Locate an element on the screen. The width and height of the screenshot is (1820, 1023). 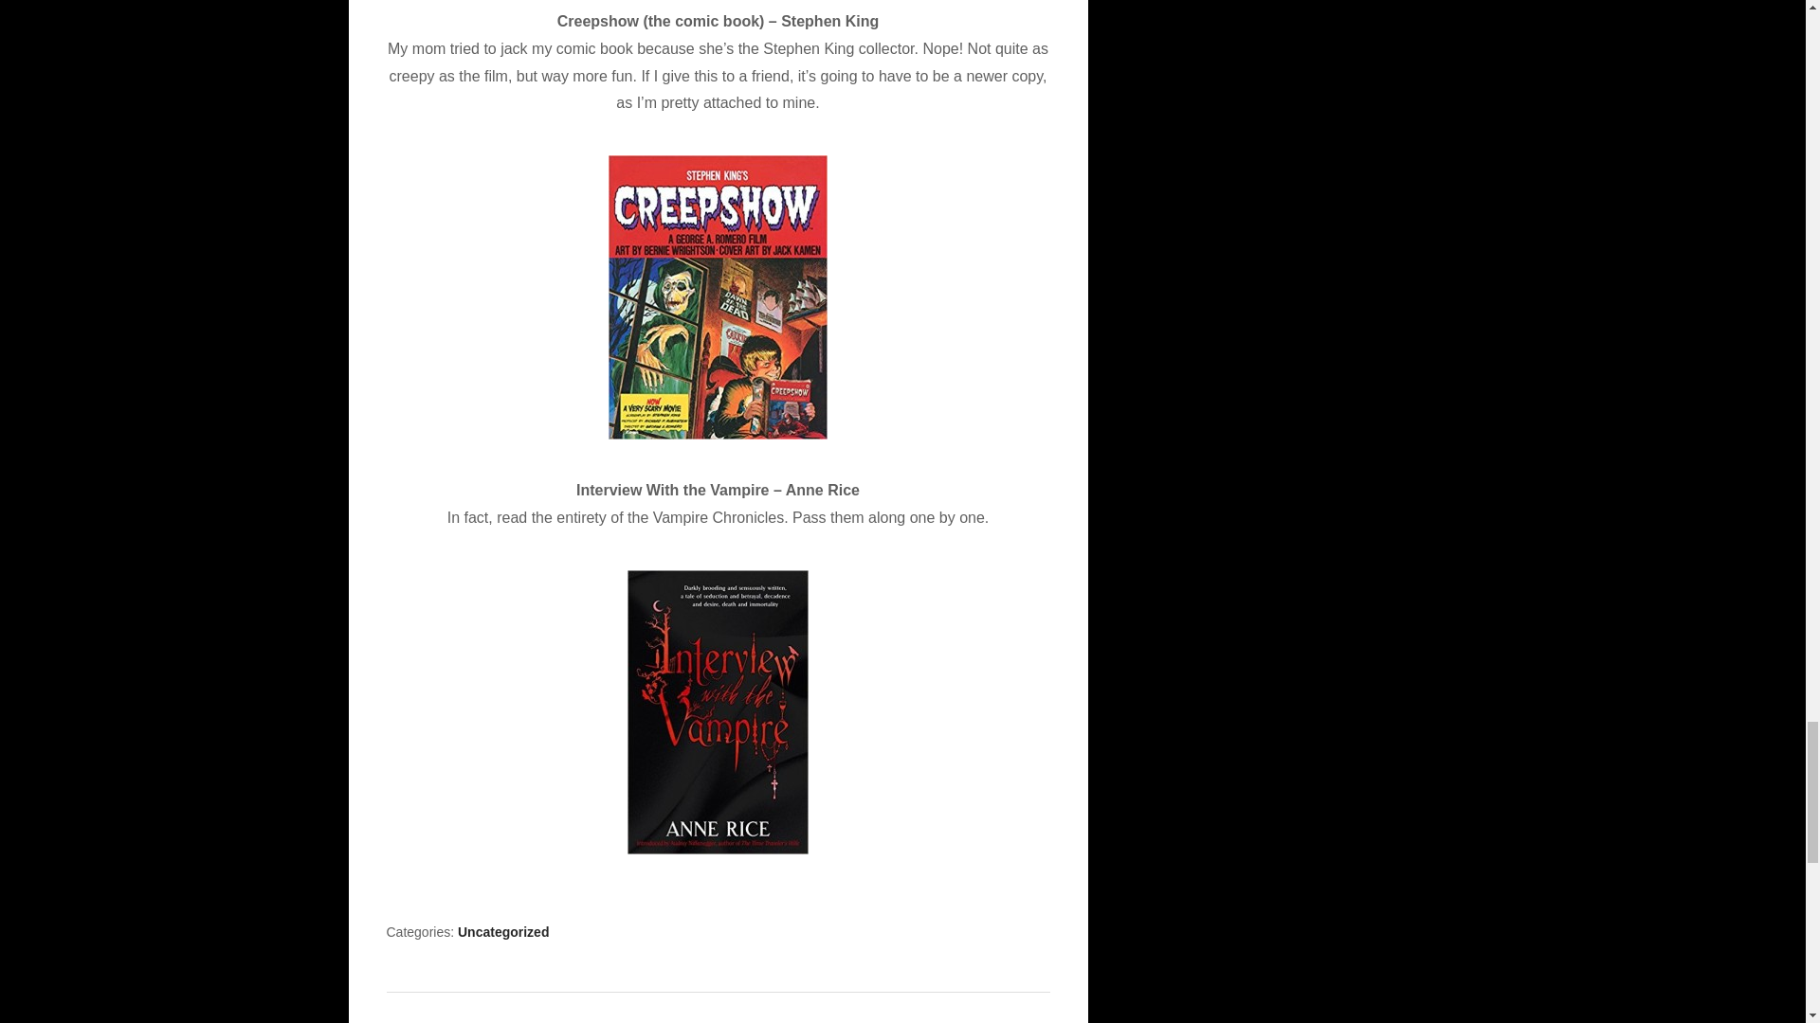
Uncategorized is located at coordinates (503, 932).